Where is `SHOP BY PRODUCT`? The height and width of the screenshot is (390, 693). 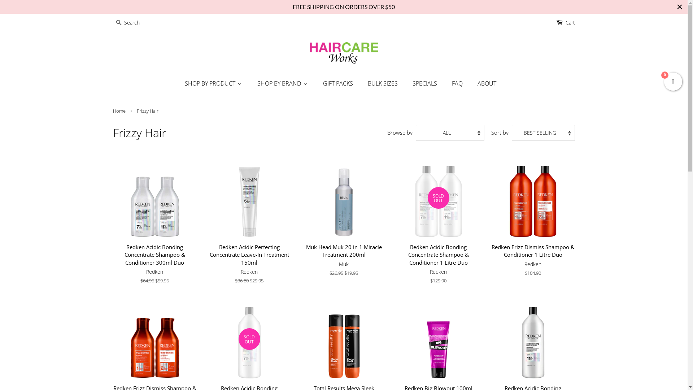
SHOP BY PRODUCT is located at coordinates (217, 83).